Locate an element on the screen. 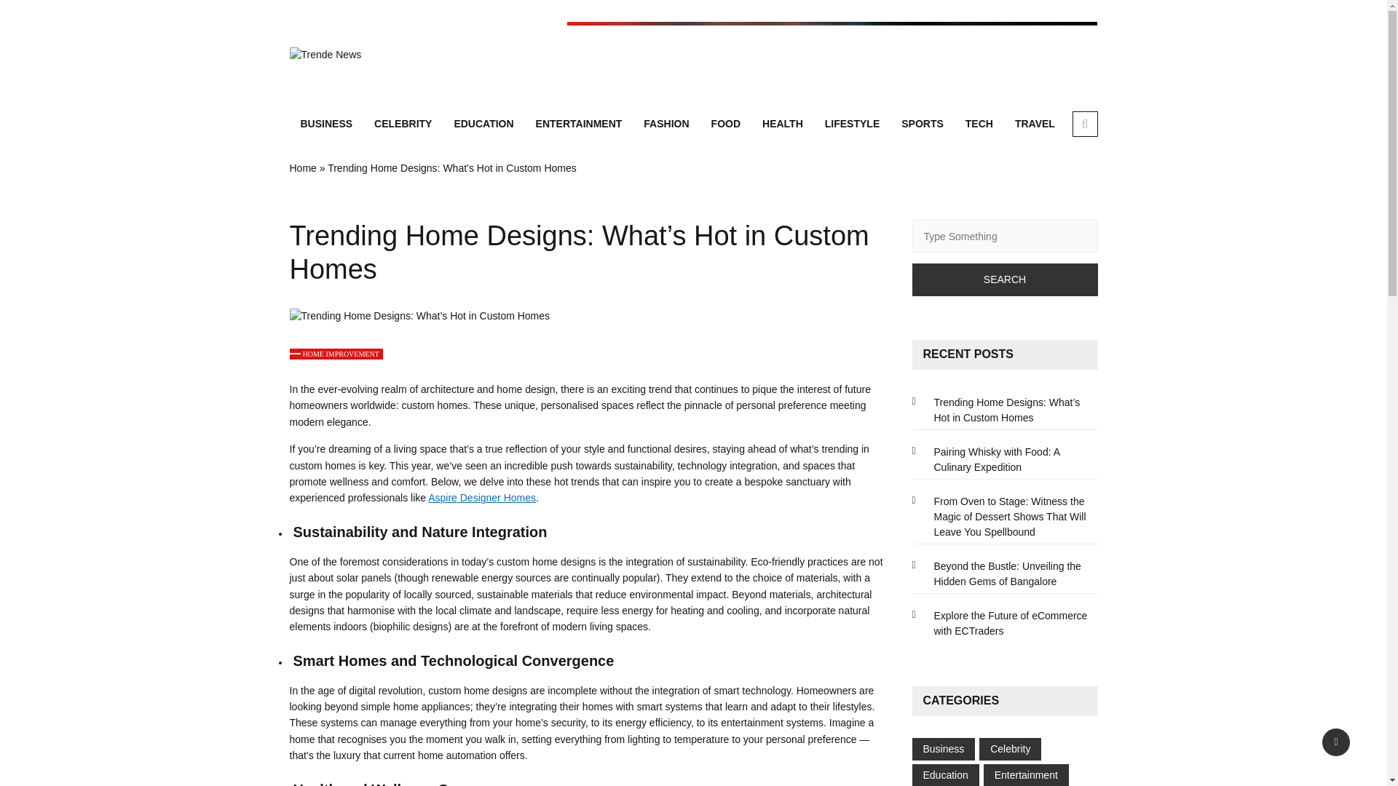 This screenshot has width=1398, height=786. Pairing Whisky with Food: A Culinary Expedition is located at coordinates (1004, 459).